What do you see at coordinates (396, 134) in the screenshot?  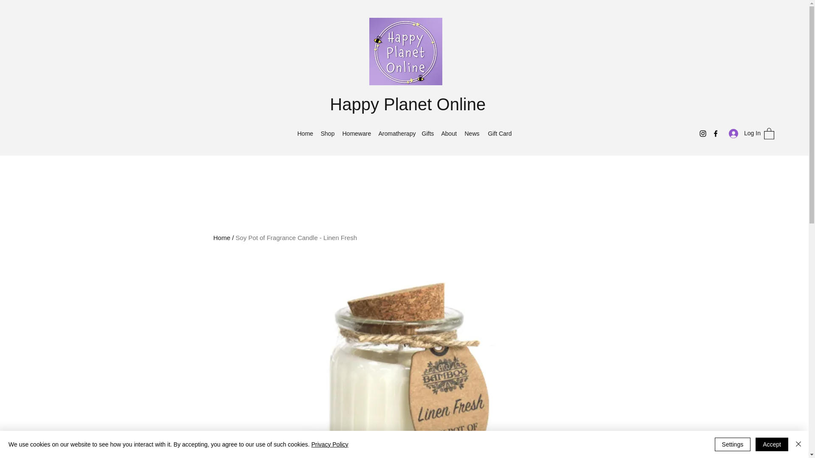 I see `Aromatherapy` at bounding box center [396, 134].